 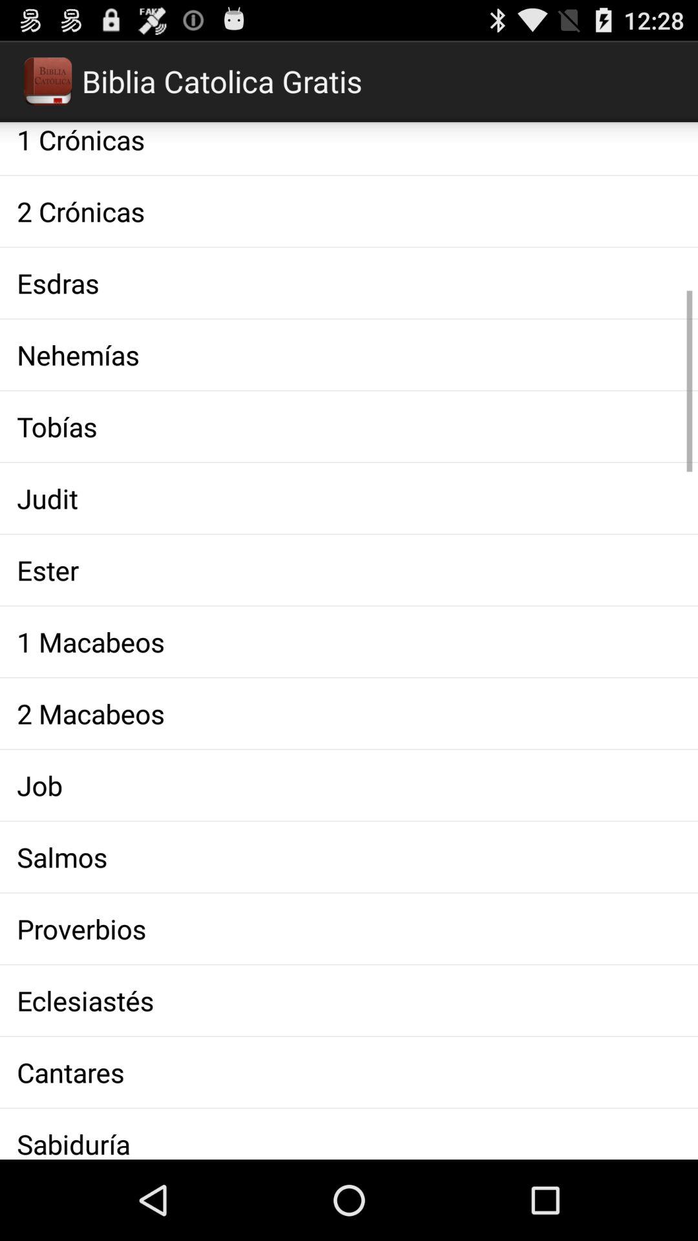 I want to click on tap the judit app, so click(x=349, y=498).